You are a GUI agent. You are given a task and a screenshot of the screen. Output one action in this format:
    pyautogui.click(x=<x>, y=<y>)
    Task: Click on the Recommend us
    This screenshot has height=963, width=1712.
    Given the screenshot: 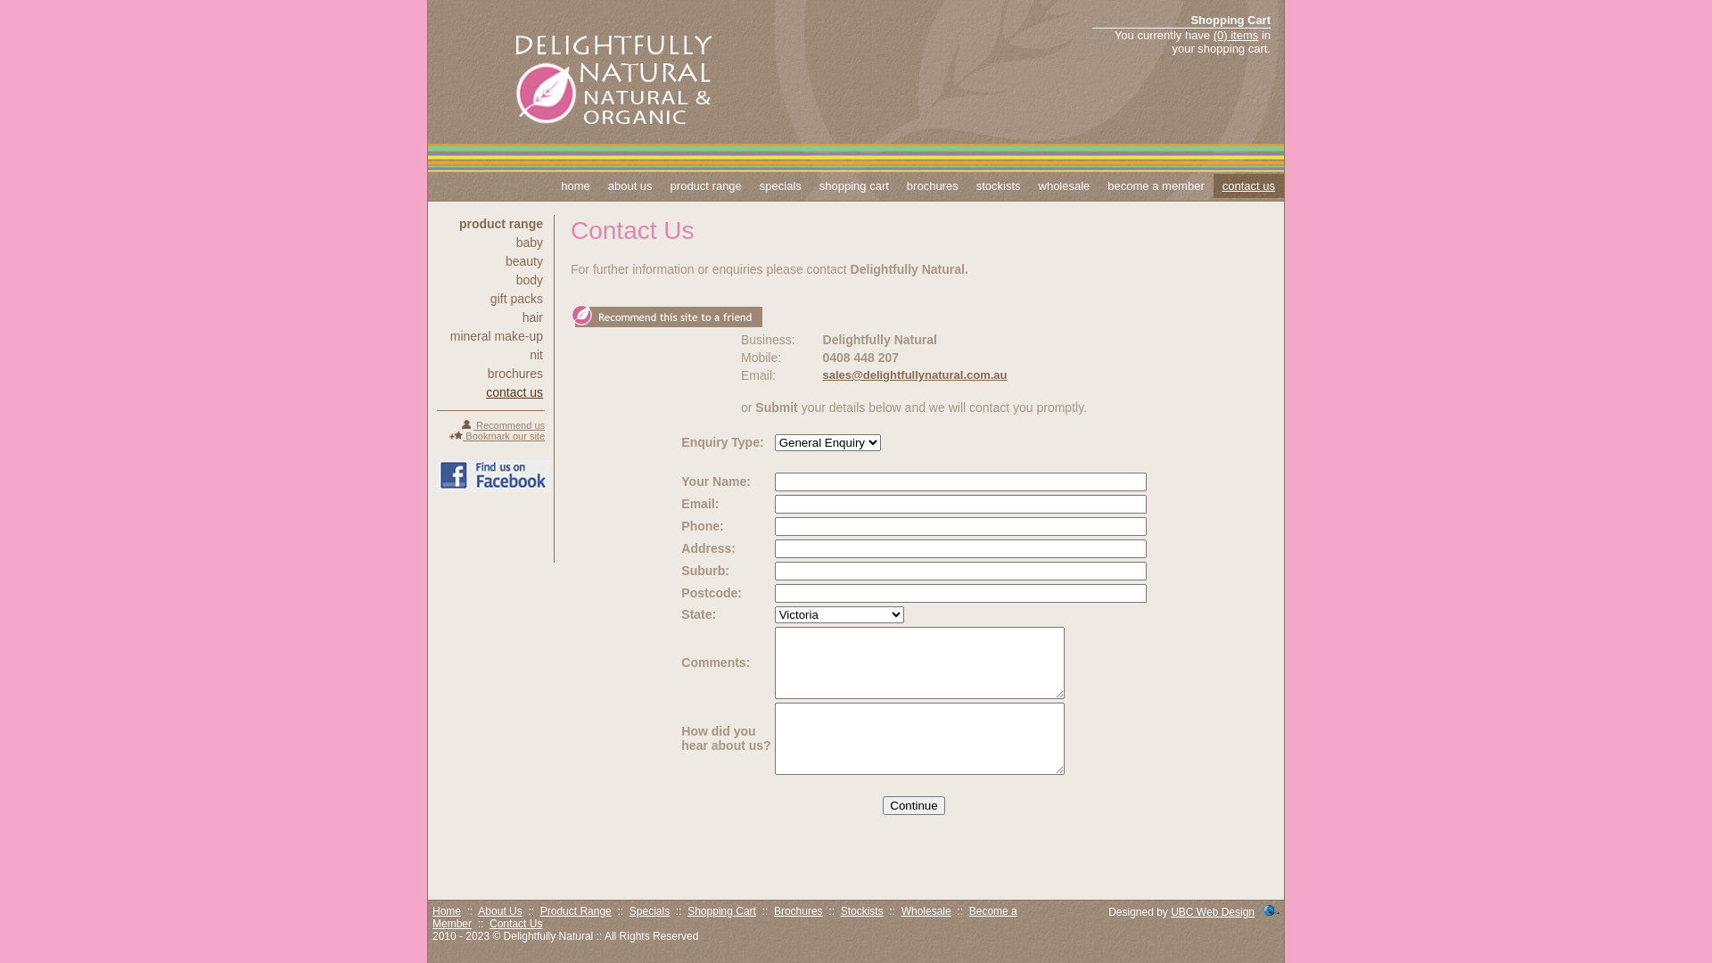 What is the action you would take?
    pyautogui.click(x=503, y=425)
    